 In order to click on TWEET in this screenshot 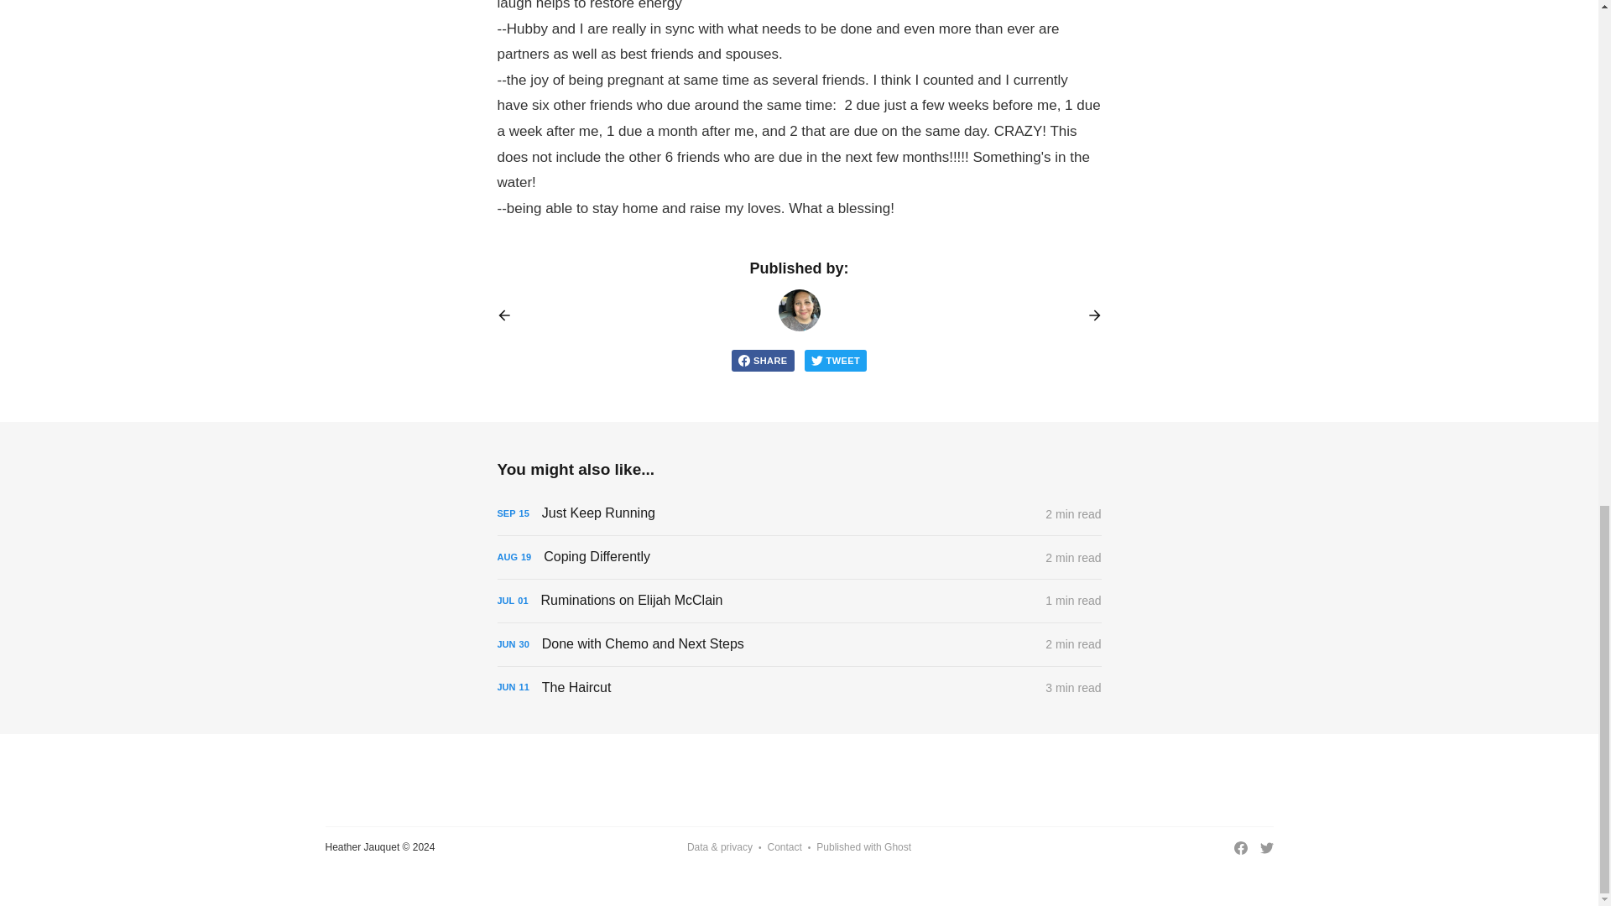, I will do `click(836, 360)`.